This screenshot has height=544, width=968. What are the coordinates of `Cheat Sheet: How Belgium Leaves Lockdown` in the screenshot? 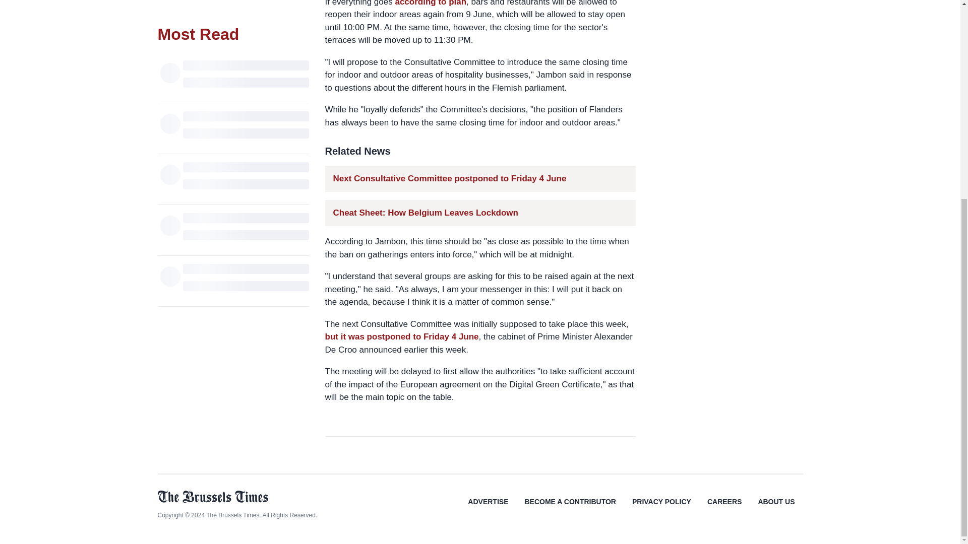 It's located at (426, 213).